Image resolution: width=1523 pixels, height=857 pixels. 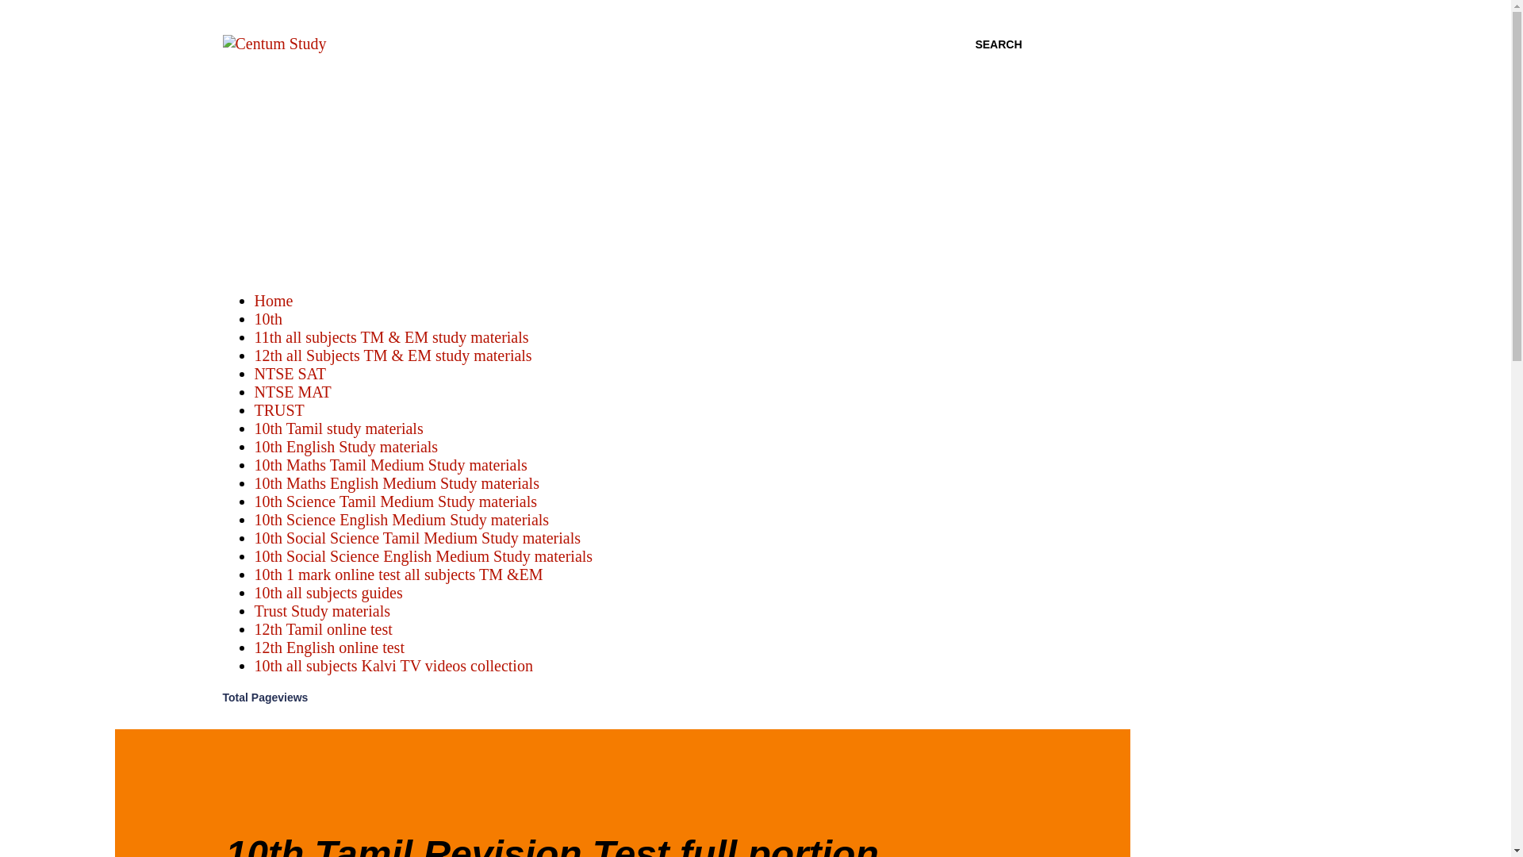 What do you see at coordinates (292, 392) in the screenshot?
I see `NTSE MAT` at bounding box center [292, 392].